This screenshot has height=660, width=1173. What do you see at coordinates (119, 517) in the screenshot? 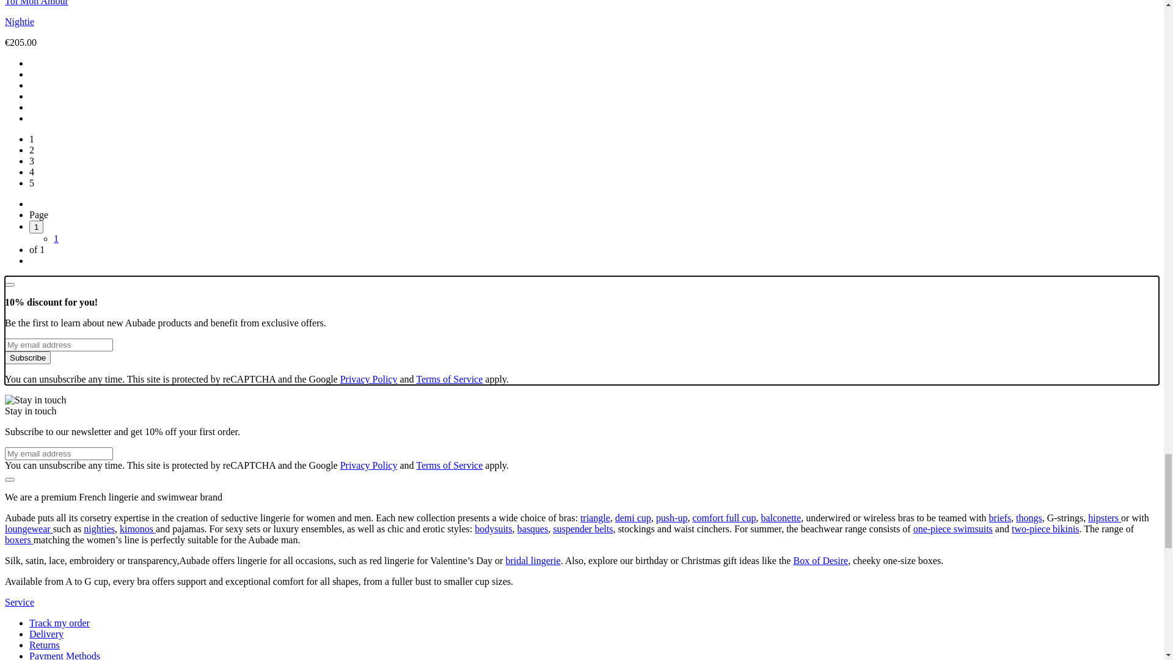
I see `Eco-friendly lingerie` at bounding box center [119, 517].